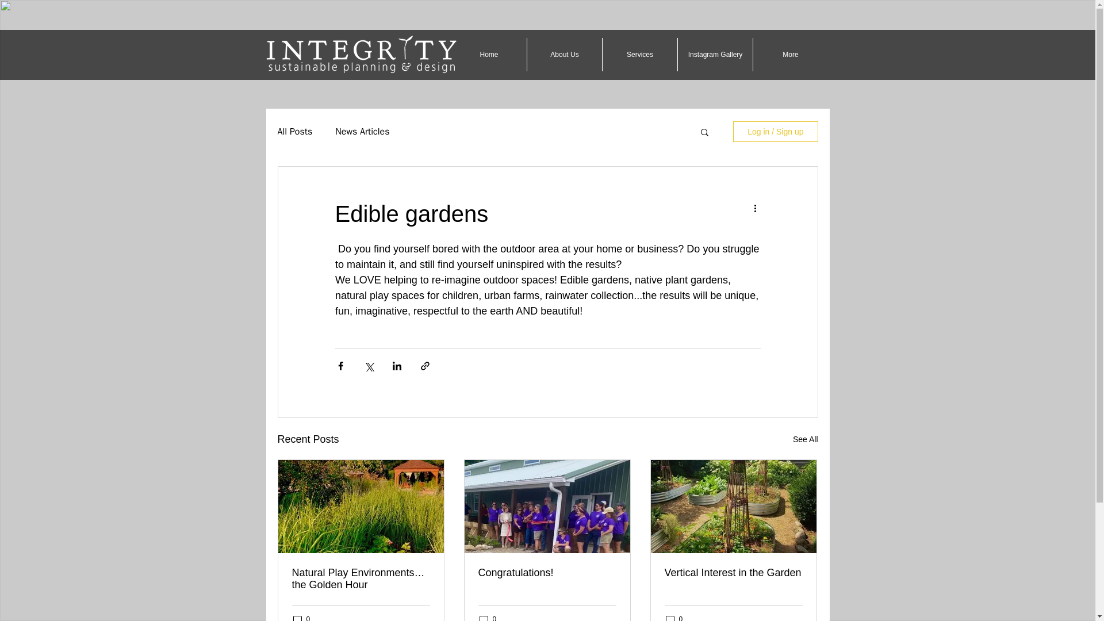  What do you see at coordinates (362, 131) in the screenshot?
I see `News Articles` at bounding box center [362, 131].